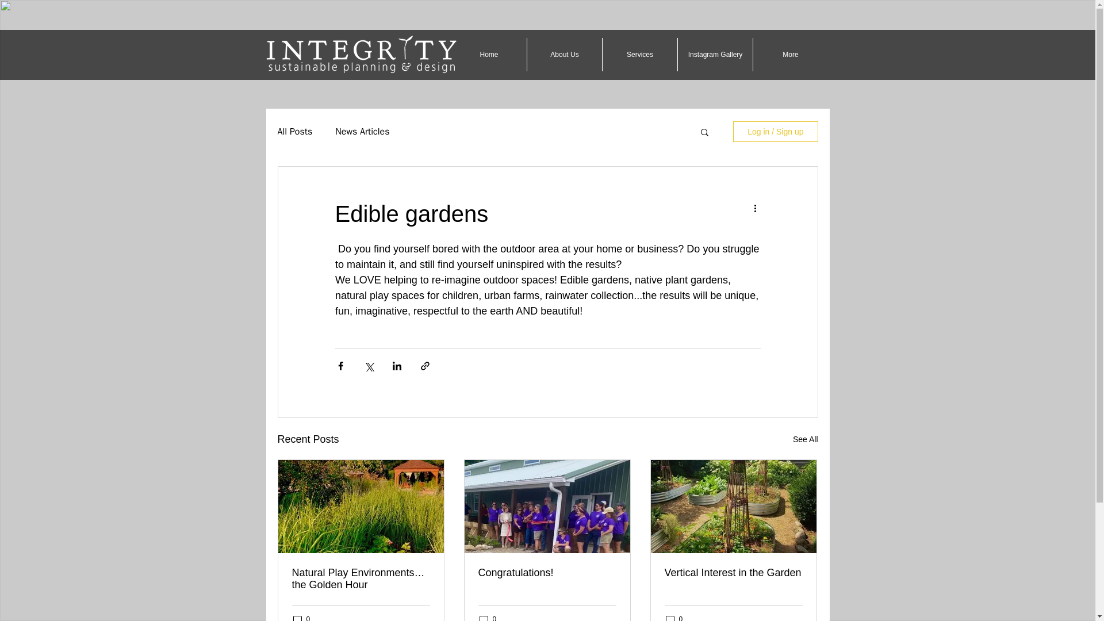  What do you see at coordinates (362, 131) in the screenshot?
I see `News Articles` at bounding box center [362, 131].